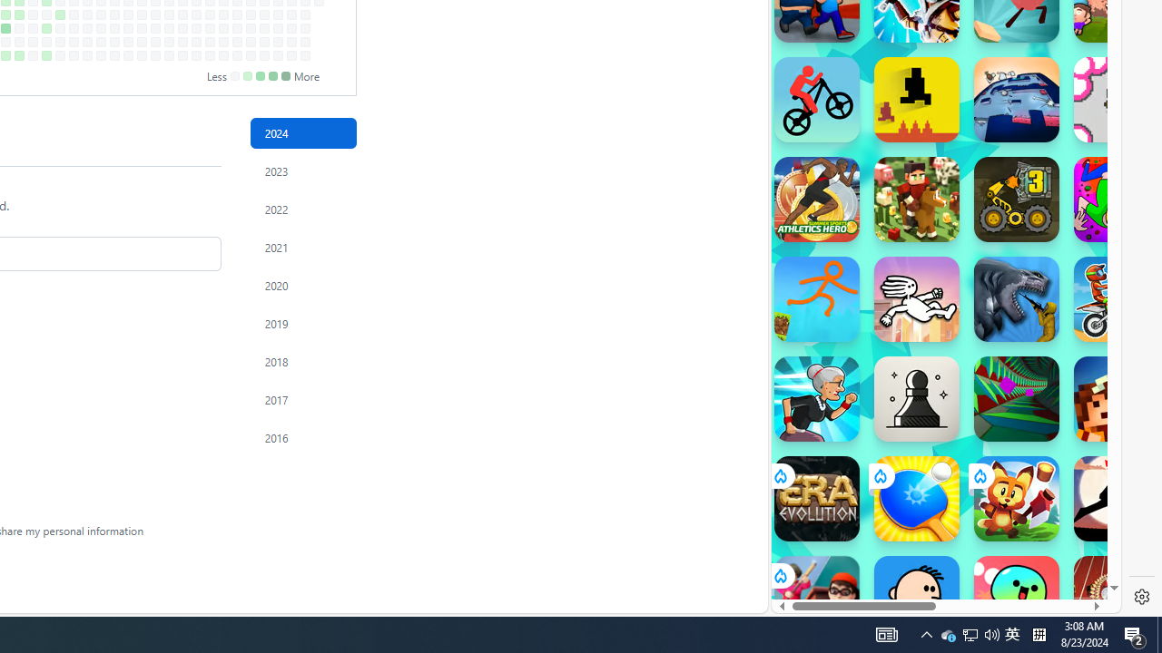  I want to click on 100 Metres Race, so click(1117, 599).